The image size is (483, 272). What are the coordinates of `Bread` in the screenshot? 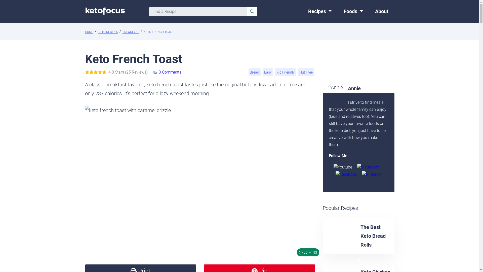 It's located at (255, 72).